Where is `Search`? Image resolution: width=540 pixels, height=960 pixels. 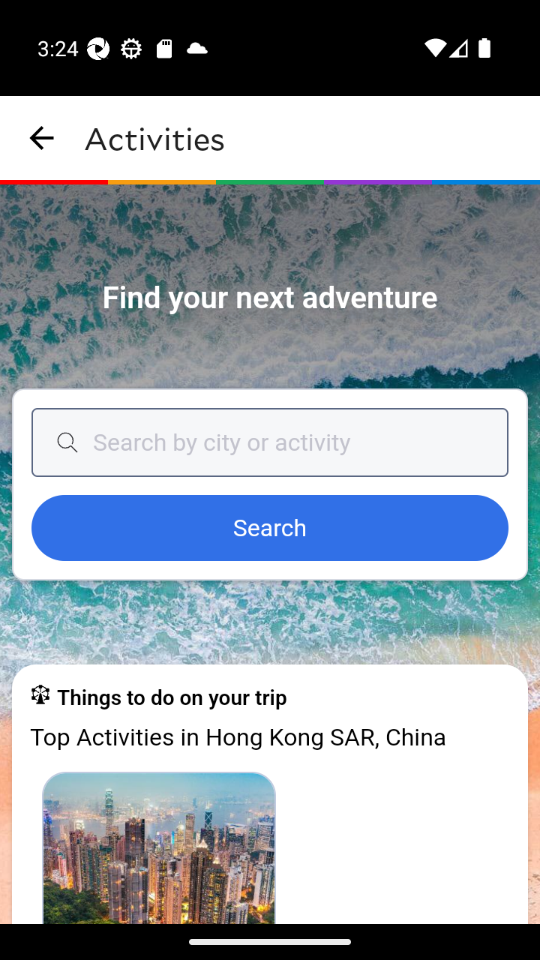 Search is located at coordinates (270, 529).